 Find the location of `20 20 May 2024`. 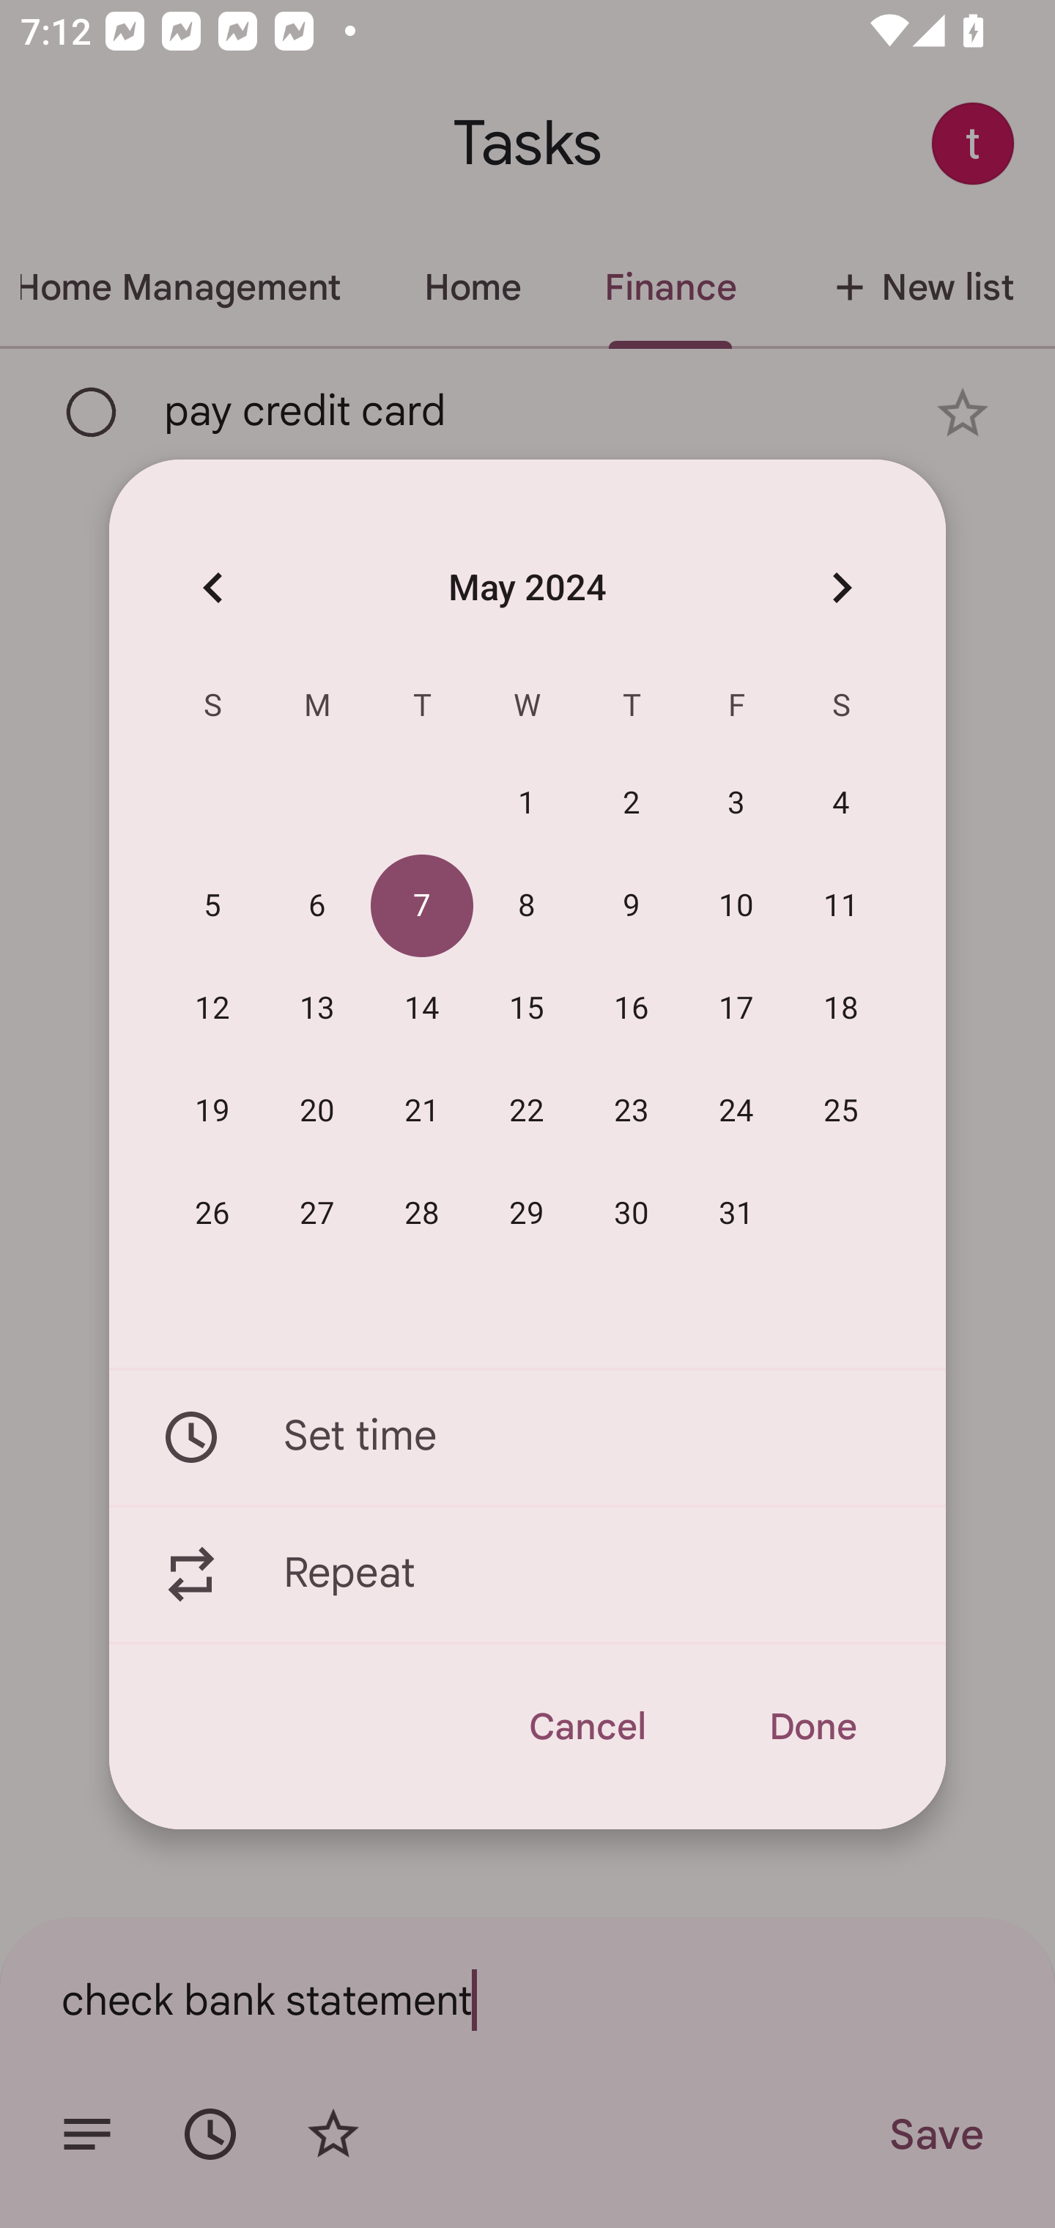

20 20 May 2024 is located at coordinates (317, 1111).